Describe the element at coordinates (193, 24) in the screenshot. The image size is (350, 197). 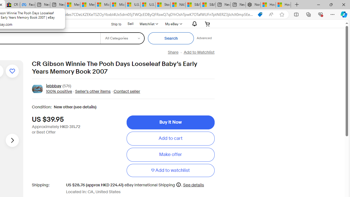
I see `Notifications` at that location.